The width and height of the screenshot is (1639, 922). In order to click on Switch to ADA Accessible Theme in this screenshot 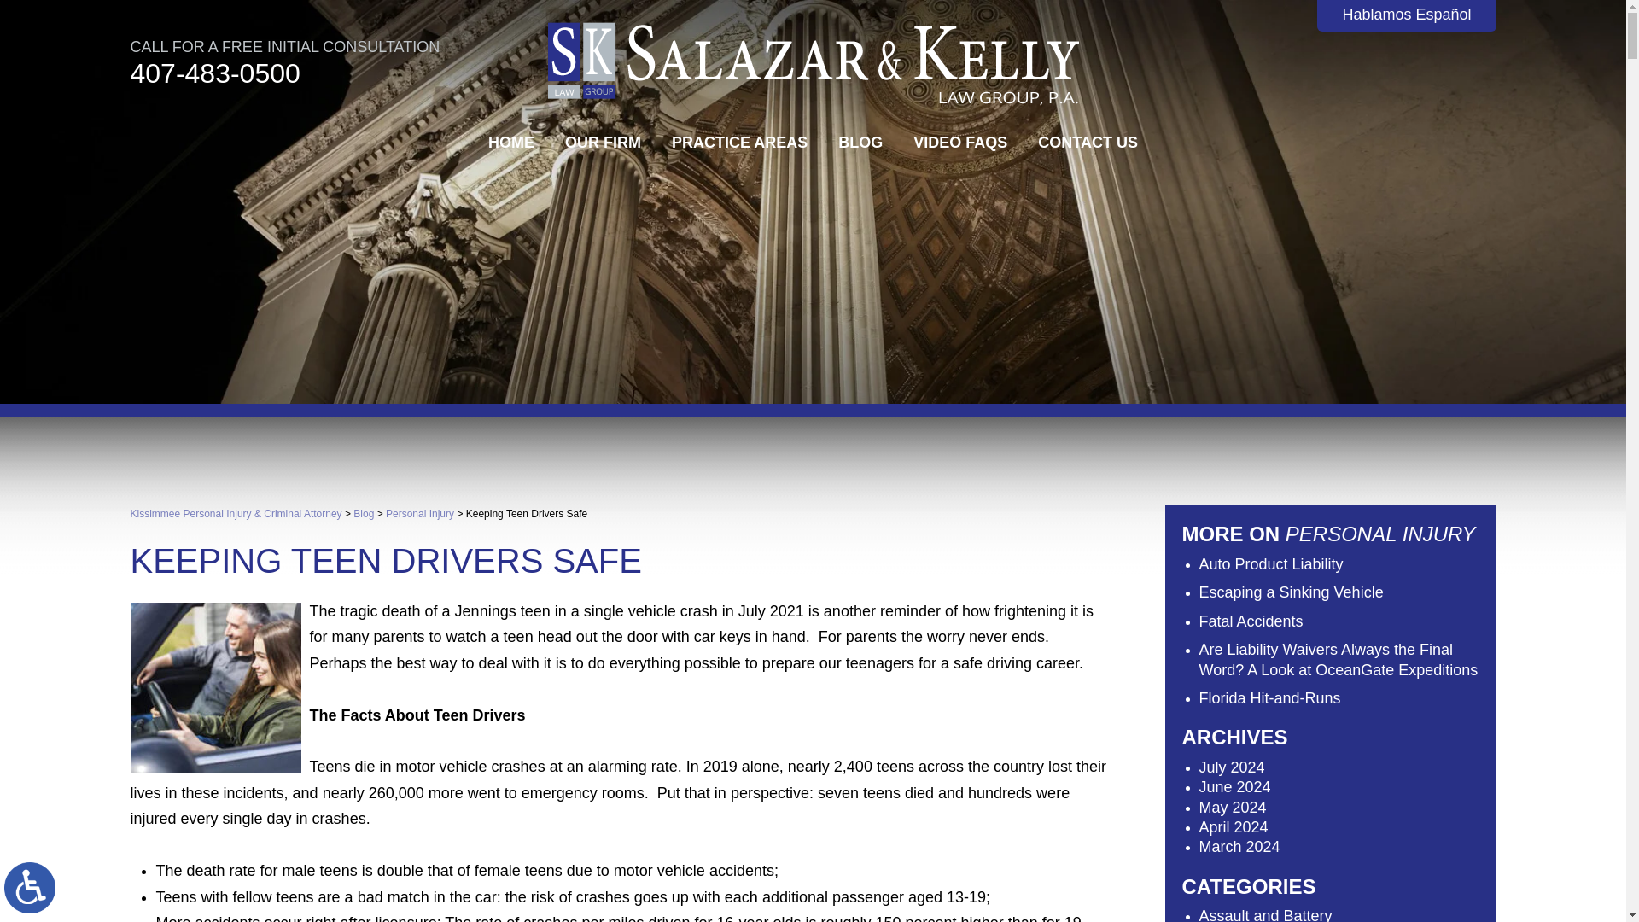, I will do `click(30, 888)`.